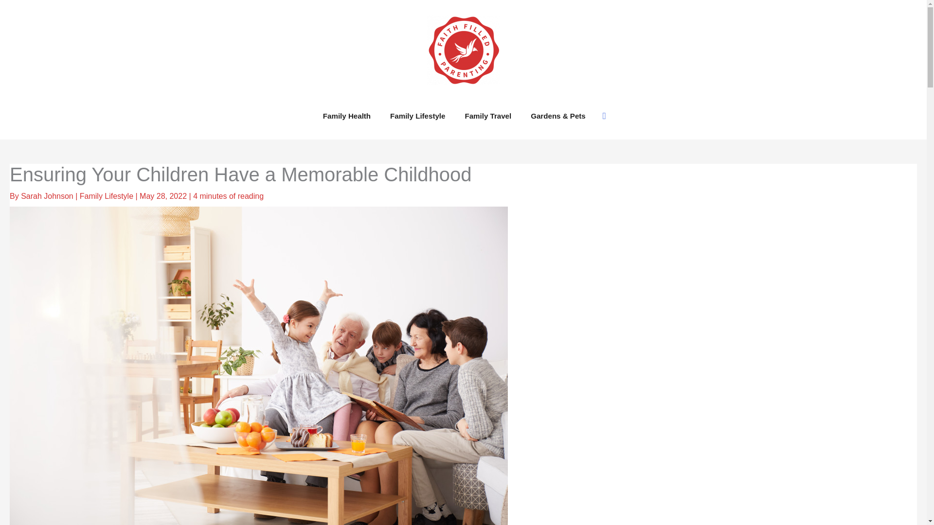  I want to click on Search, so click(604, 116).